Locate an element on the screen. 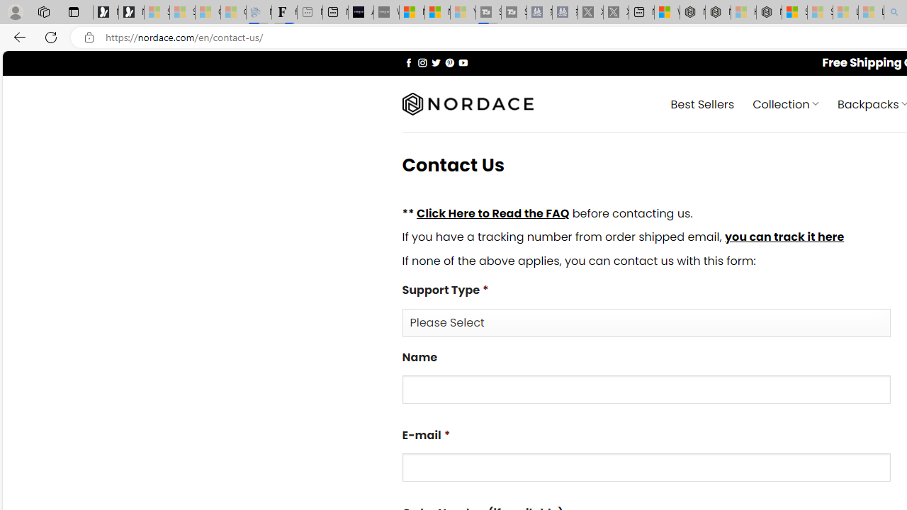 Image resolution: width=907 pixels, height=510 pixels. Click Here to Read the FAQ is located at coordinates (492, 212).